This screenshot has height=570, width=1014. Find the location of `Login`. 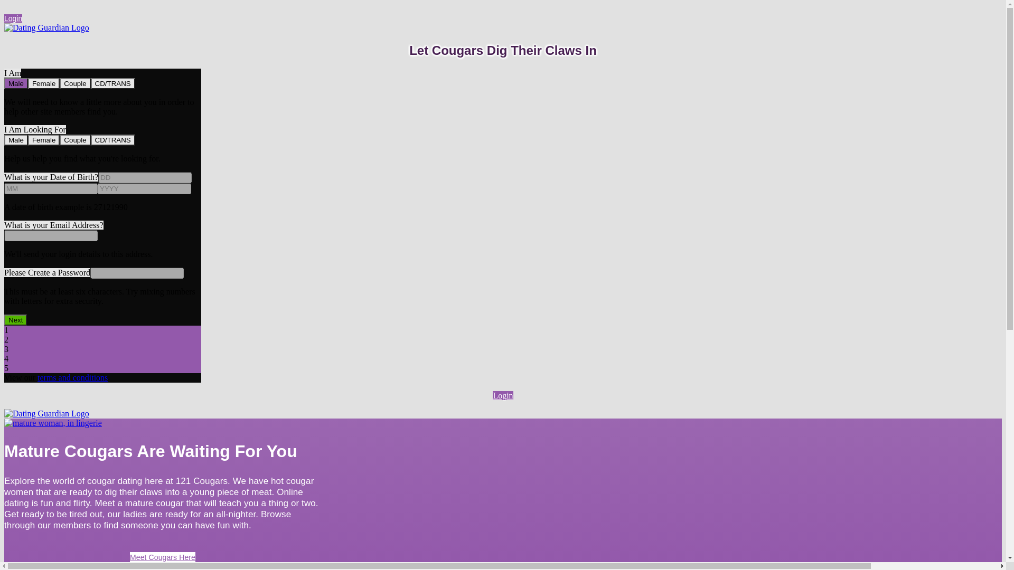

Login is located at coordinates (13, 18).